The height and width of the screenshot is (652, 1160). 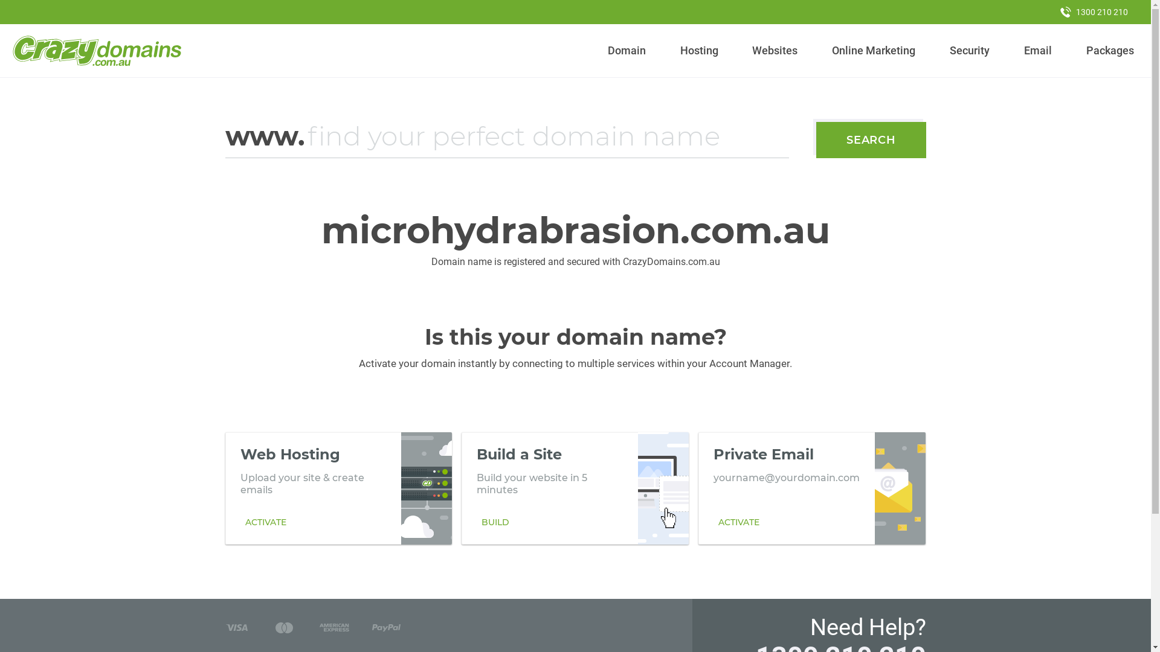 I want to click on Websites, so click(x=775, y=51).